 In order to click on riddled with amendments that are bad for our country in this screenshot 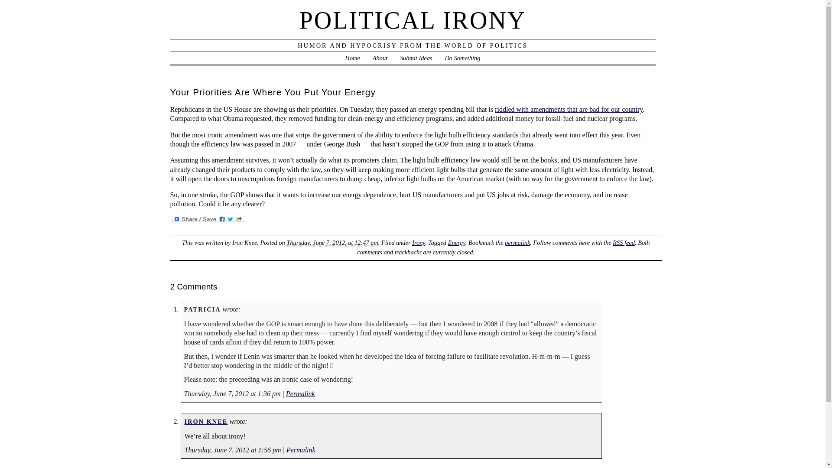, I will do `click(569, 109)`.